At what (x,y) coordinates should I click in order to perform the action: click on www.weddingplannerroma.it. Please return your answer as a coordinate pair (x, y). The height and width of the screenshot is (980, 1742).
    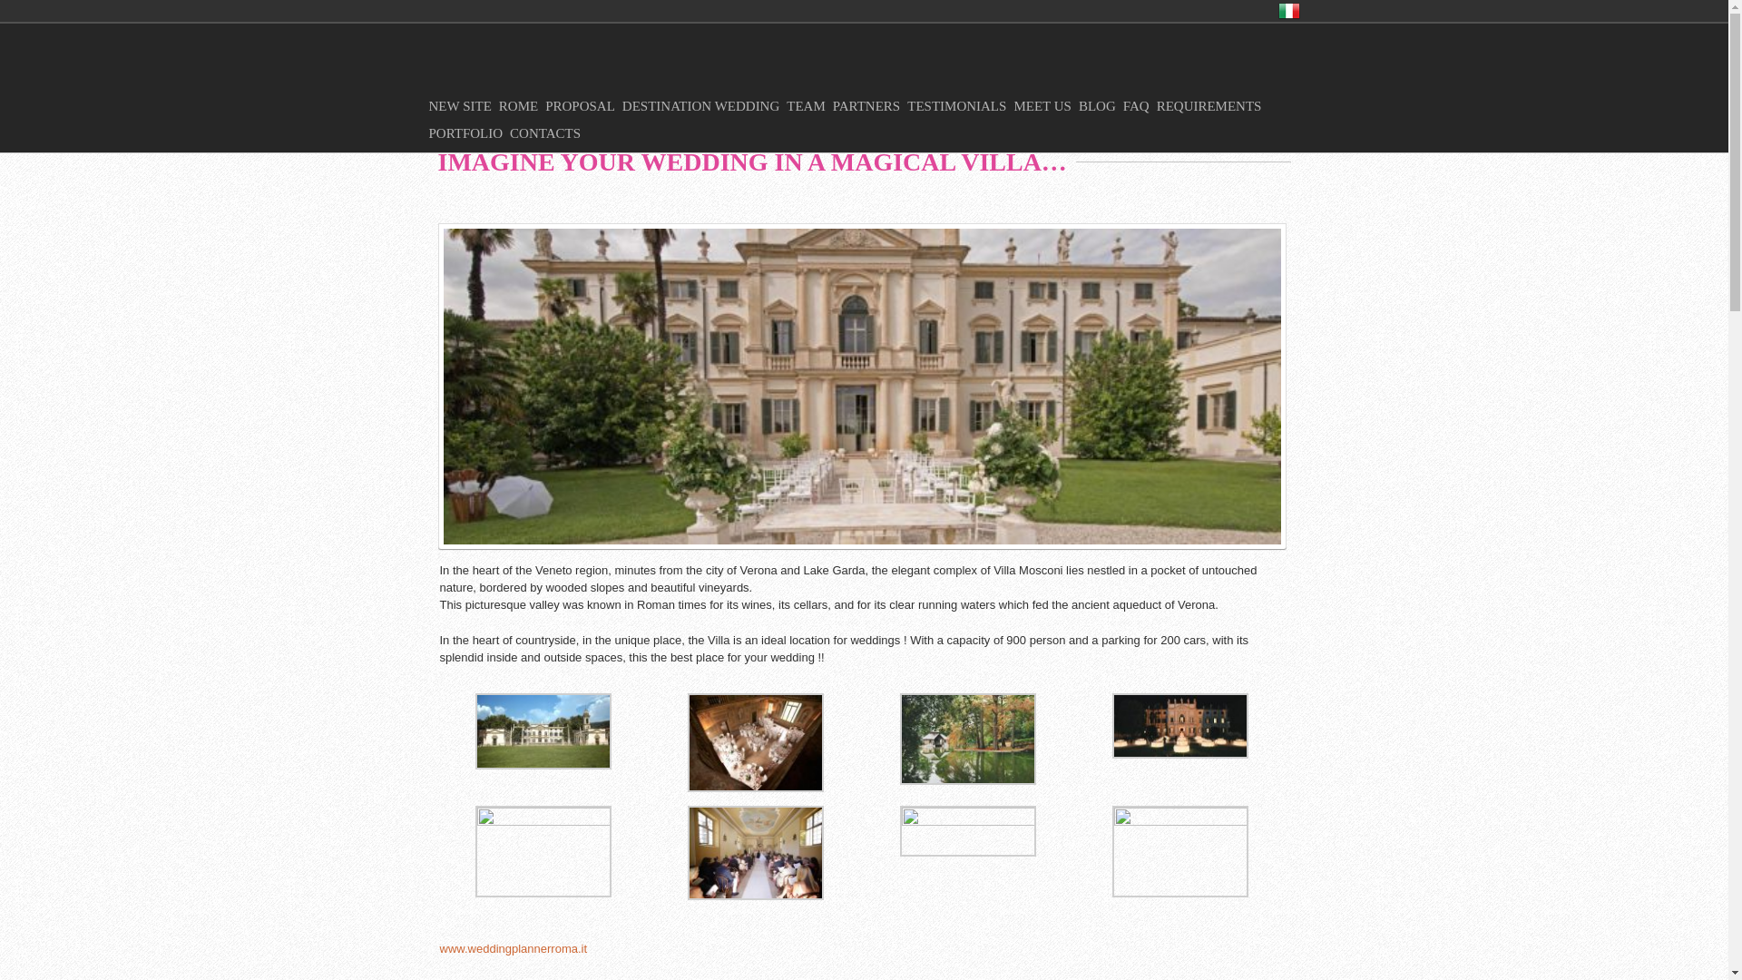
    Looking at the image, I should click on (513, 948).